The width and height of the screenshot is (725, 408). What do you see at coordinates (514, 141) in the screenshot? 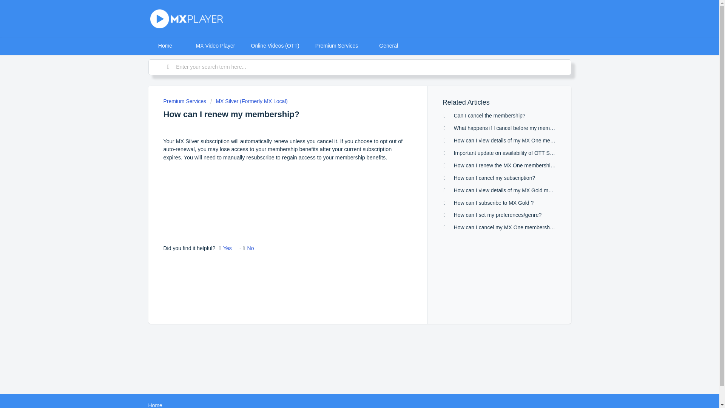
I see `How can I view details of my MX One membership?` at bounding box center [514, 141].